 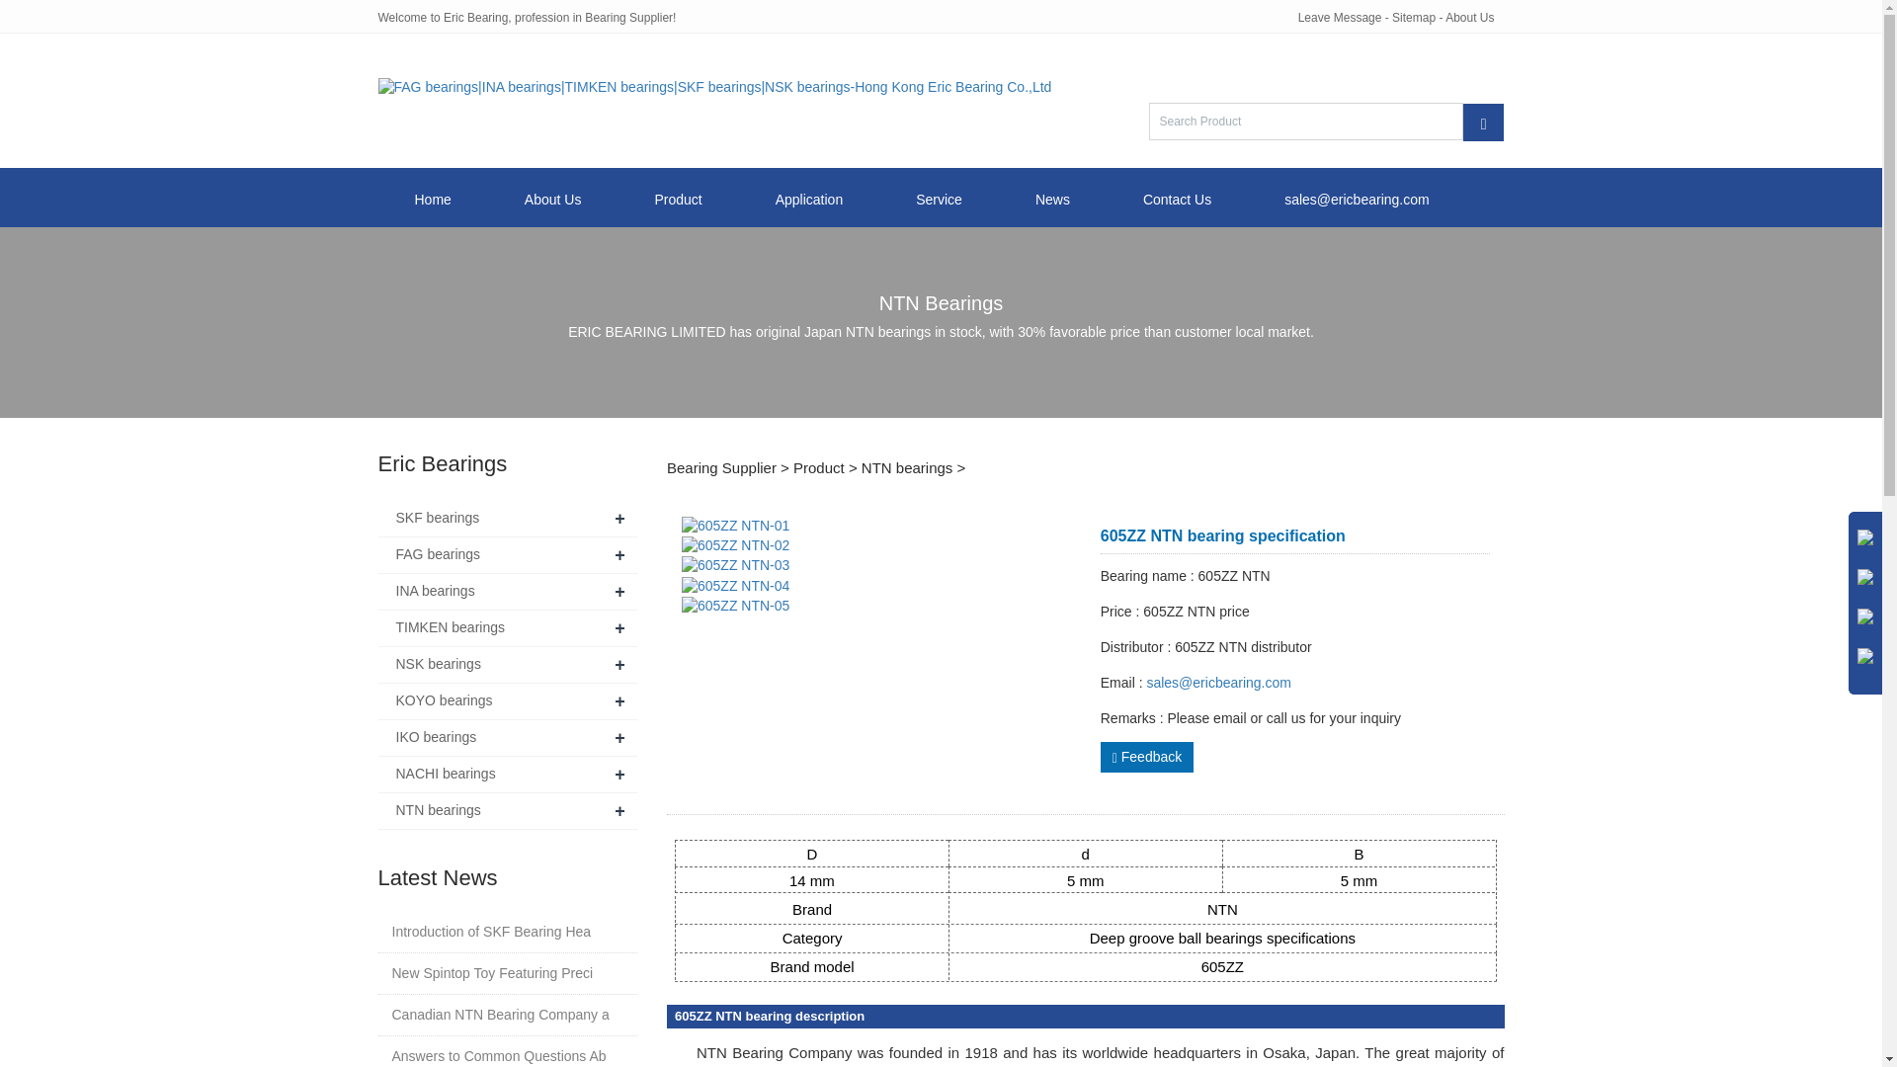 I want to click on Sitemap, so click(x=1414, y=17).